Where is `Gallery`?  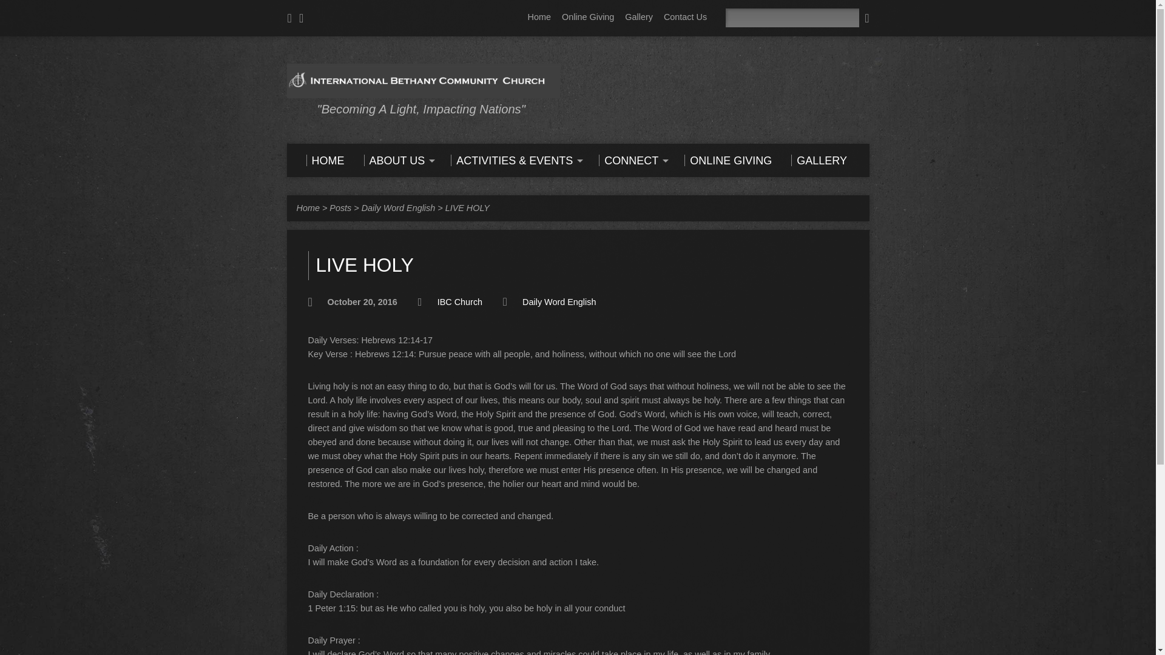 Gallery is located at coordinates (638, 17).